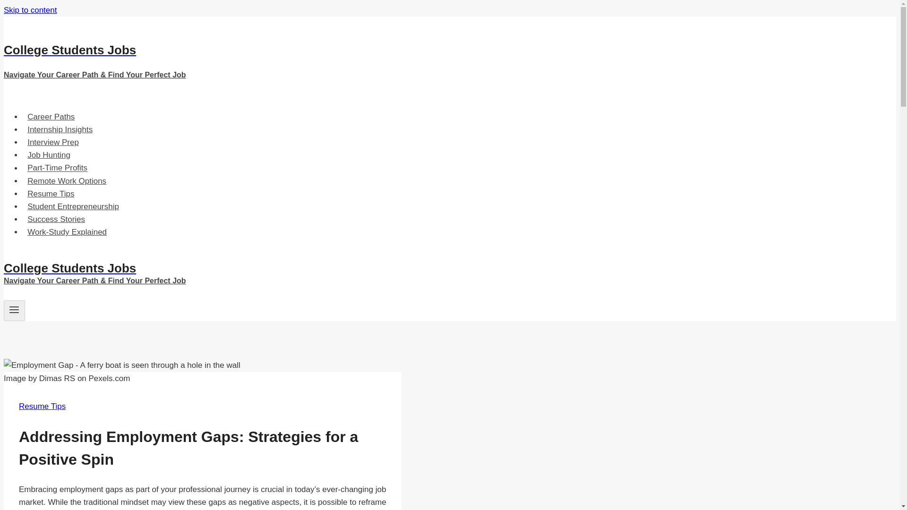  What do you see at coordinates (51, 116) in the screenshot?
I see `Career Paths` at bounding box center [51, 116].